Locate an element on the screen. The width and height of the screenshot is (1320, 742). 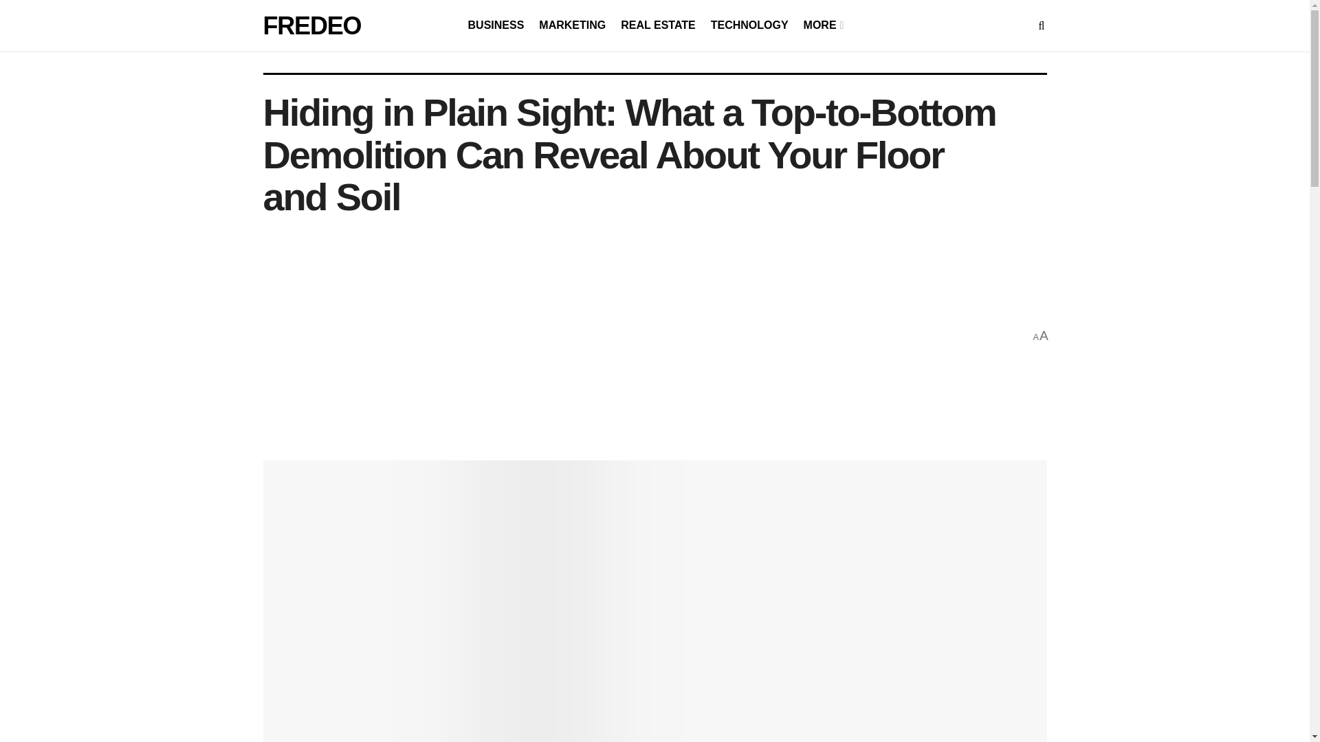
FREDEO is located at coordinates (311, 26).